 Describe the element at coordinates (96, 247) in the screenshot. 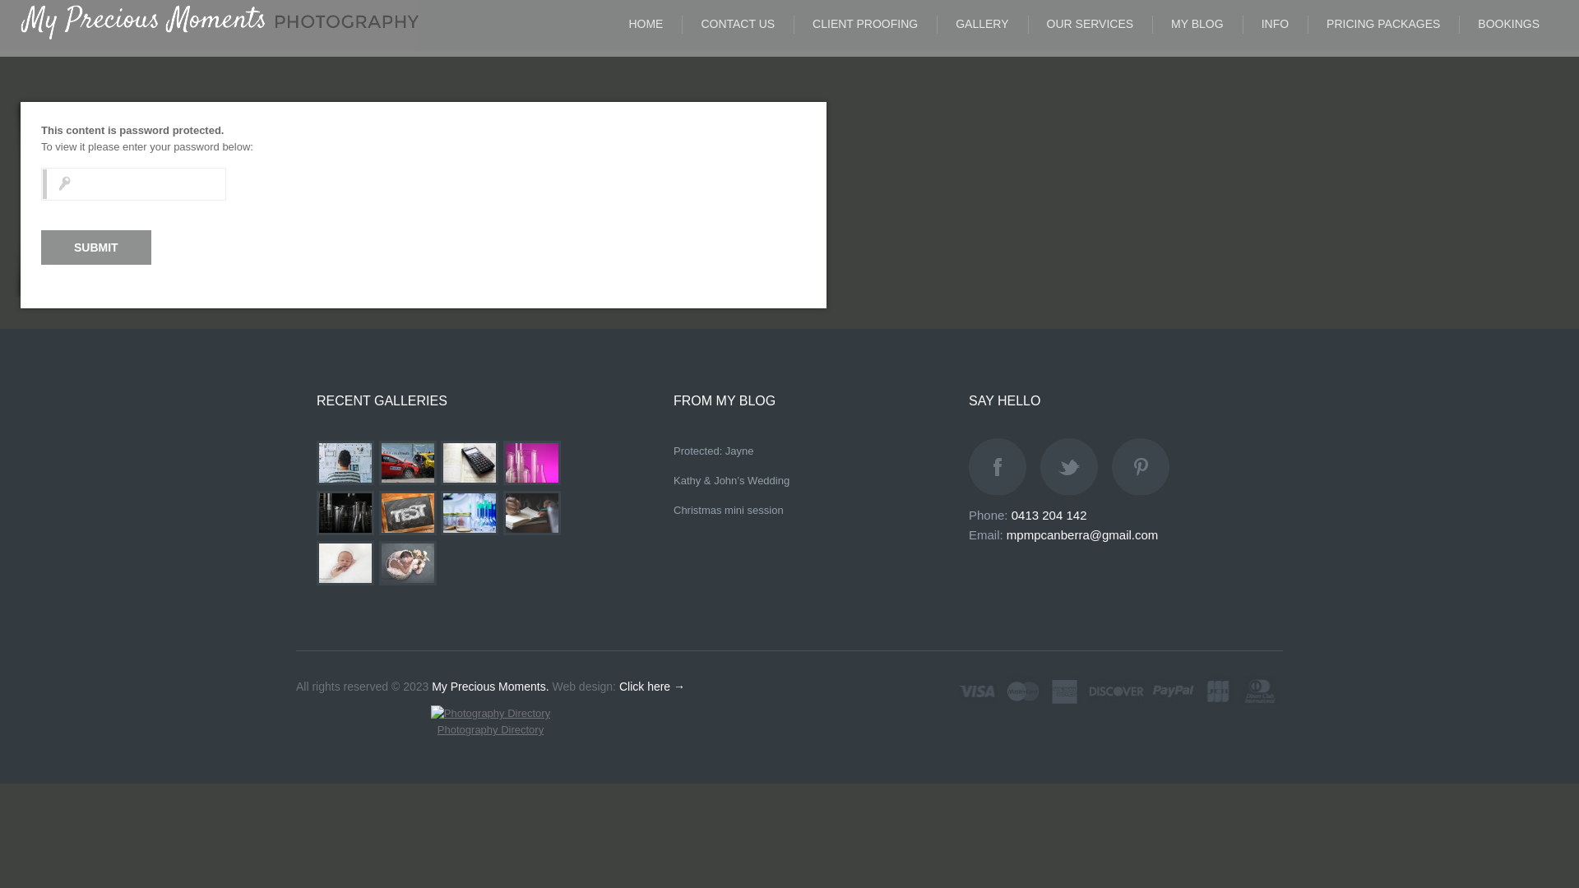

I see `SUBMIT` at that location.